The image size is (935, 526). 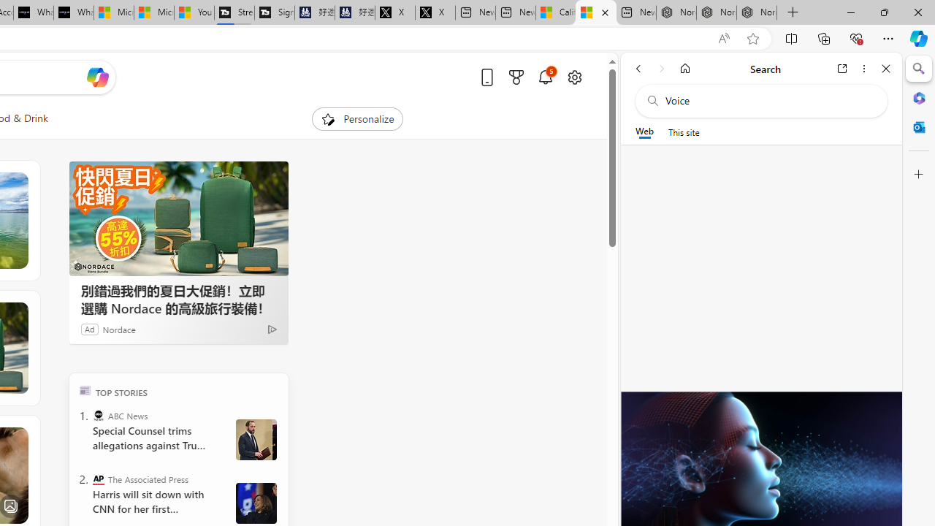 I want to click on ABC News, so click(x=98, y=415).